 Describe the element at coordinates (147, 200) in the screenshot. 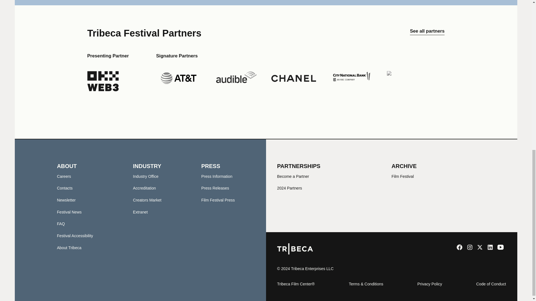

I see `Creators Market` at that location.